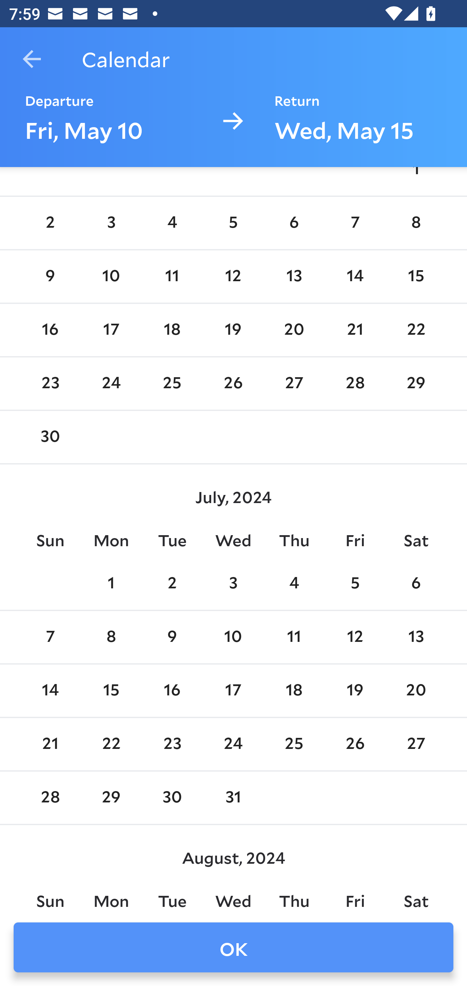 Image resolution: width=467 pixels, height=986 pixels. What do you see at coordinates (416, 383) in the screenshot?
I see `29` at bounding box center [416, 383].